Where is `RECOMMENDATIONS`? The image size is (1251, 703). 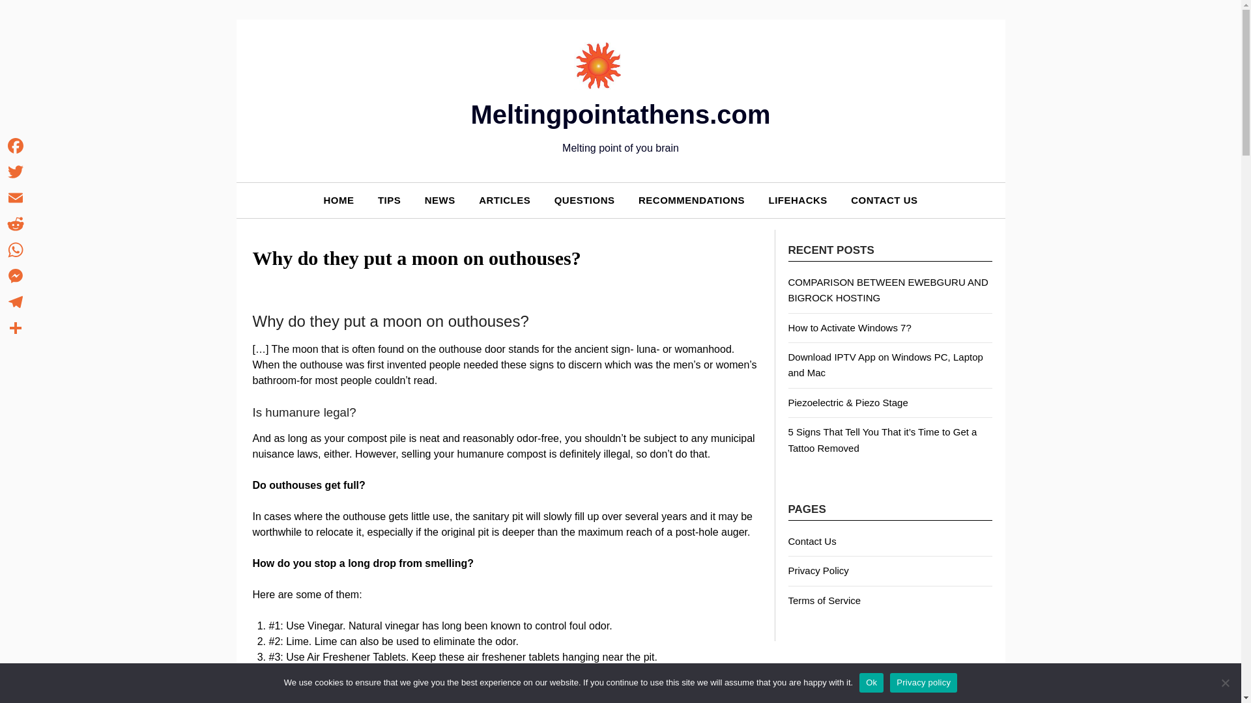
RECOMMENDATIONS is located at coordinates (691, 199).